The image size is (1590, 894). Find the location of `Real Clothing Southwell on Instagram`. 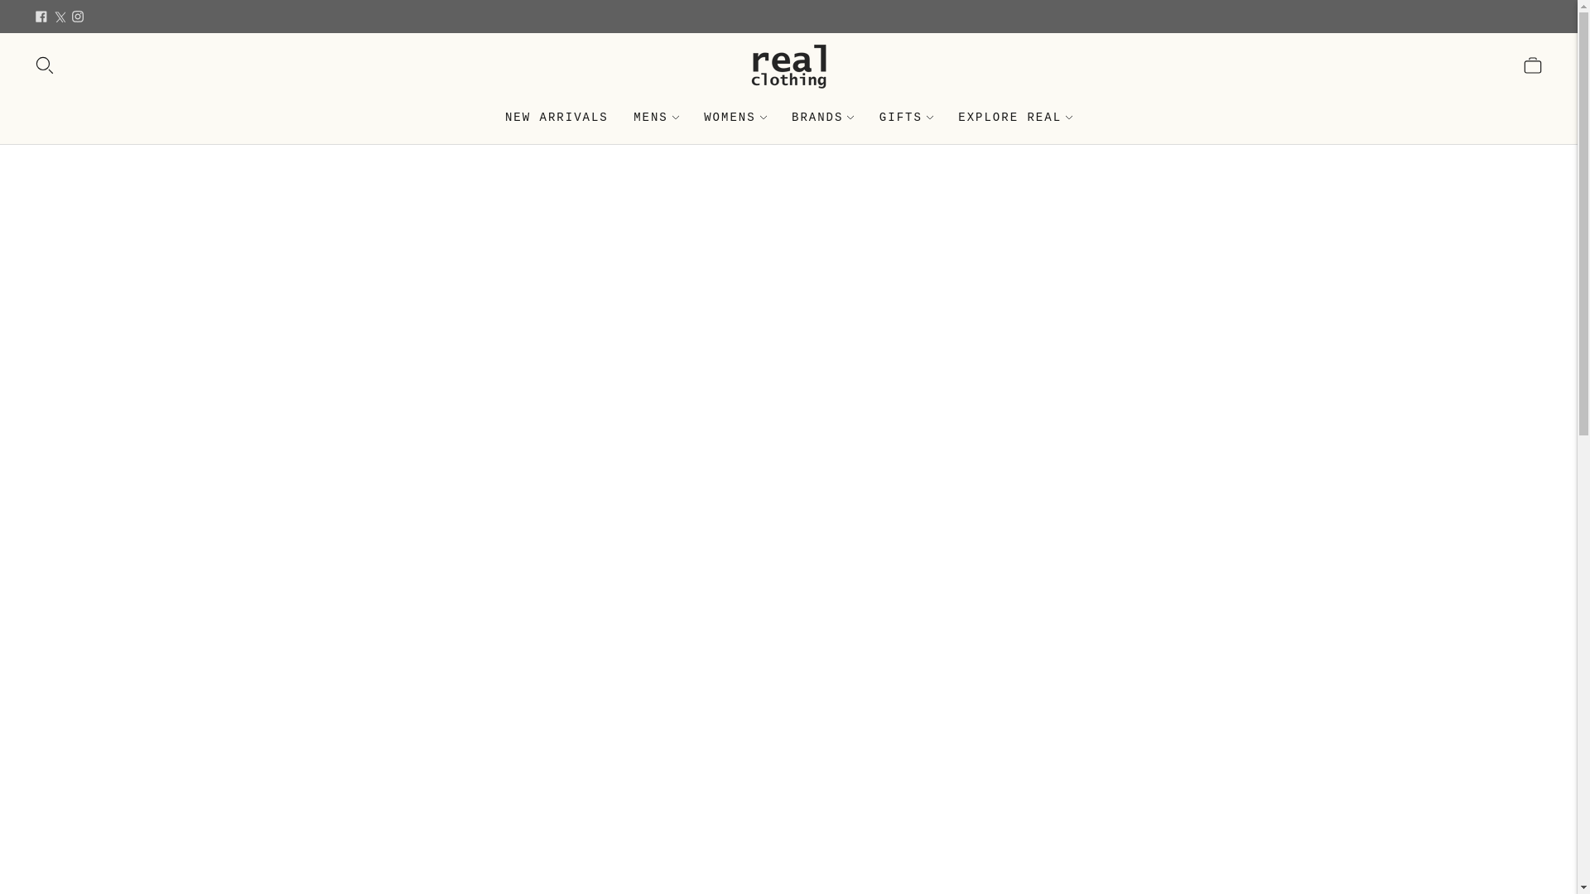

Real Clothing Southwell on Instagram is located at coordinates (78, 17).